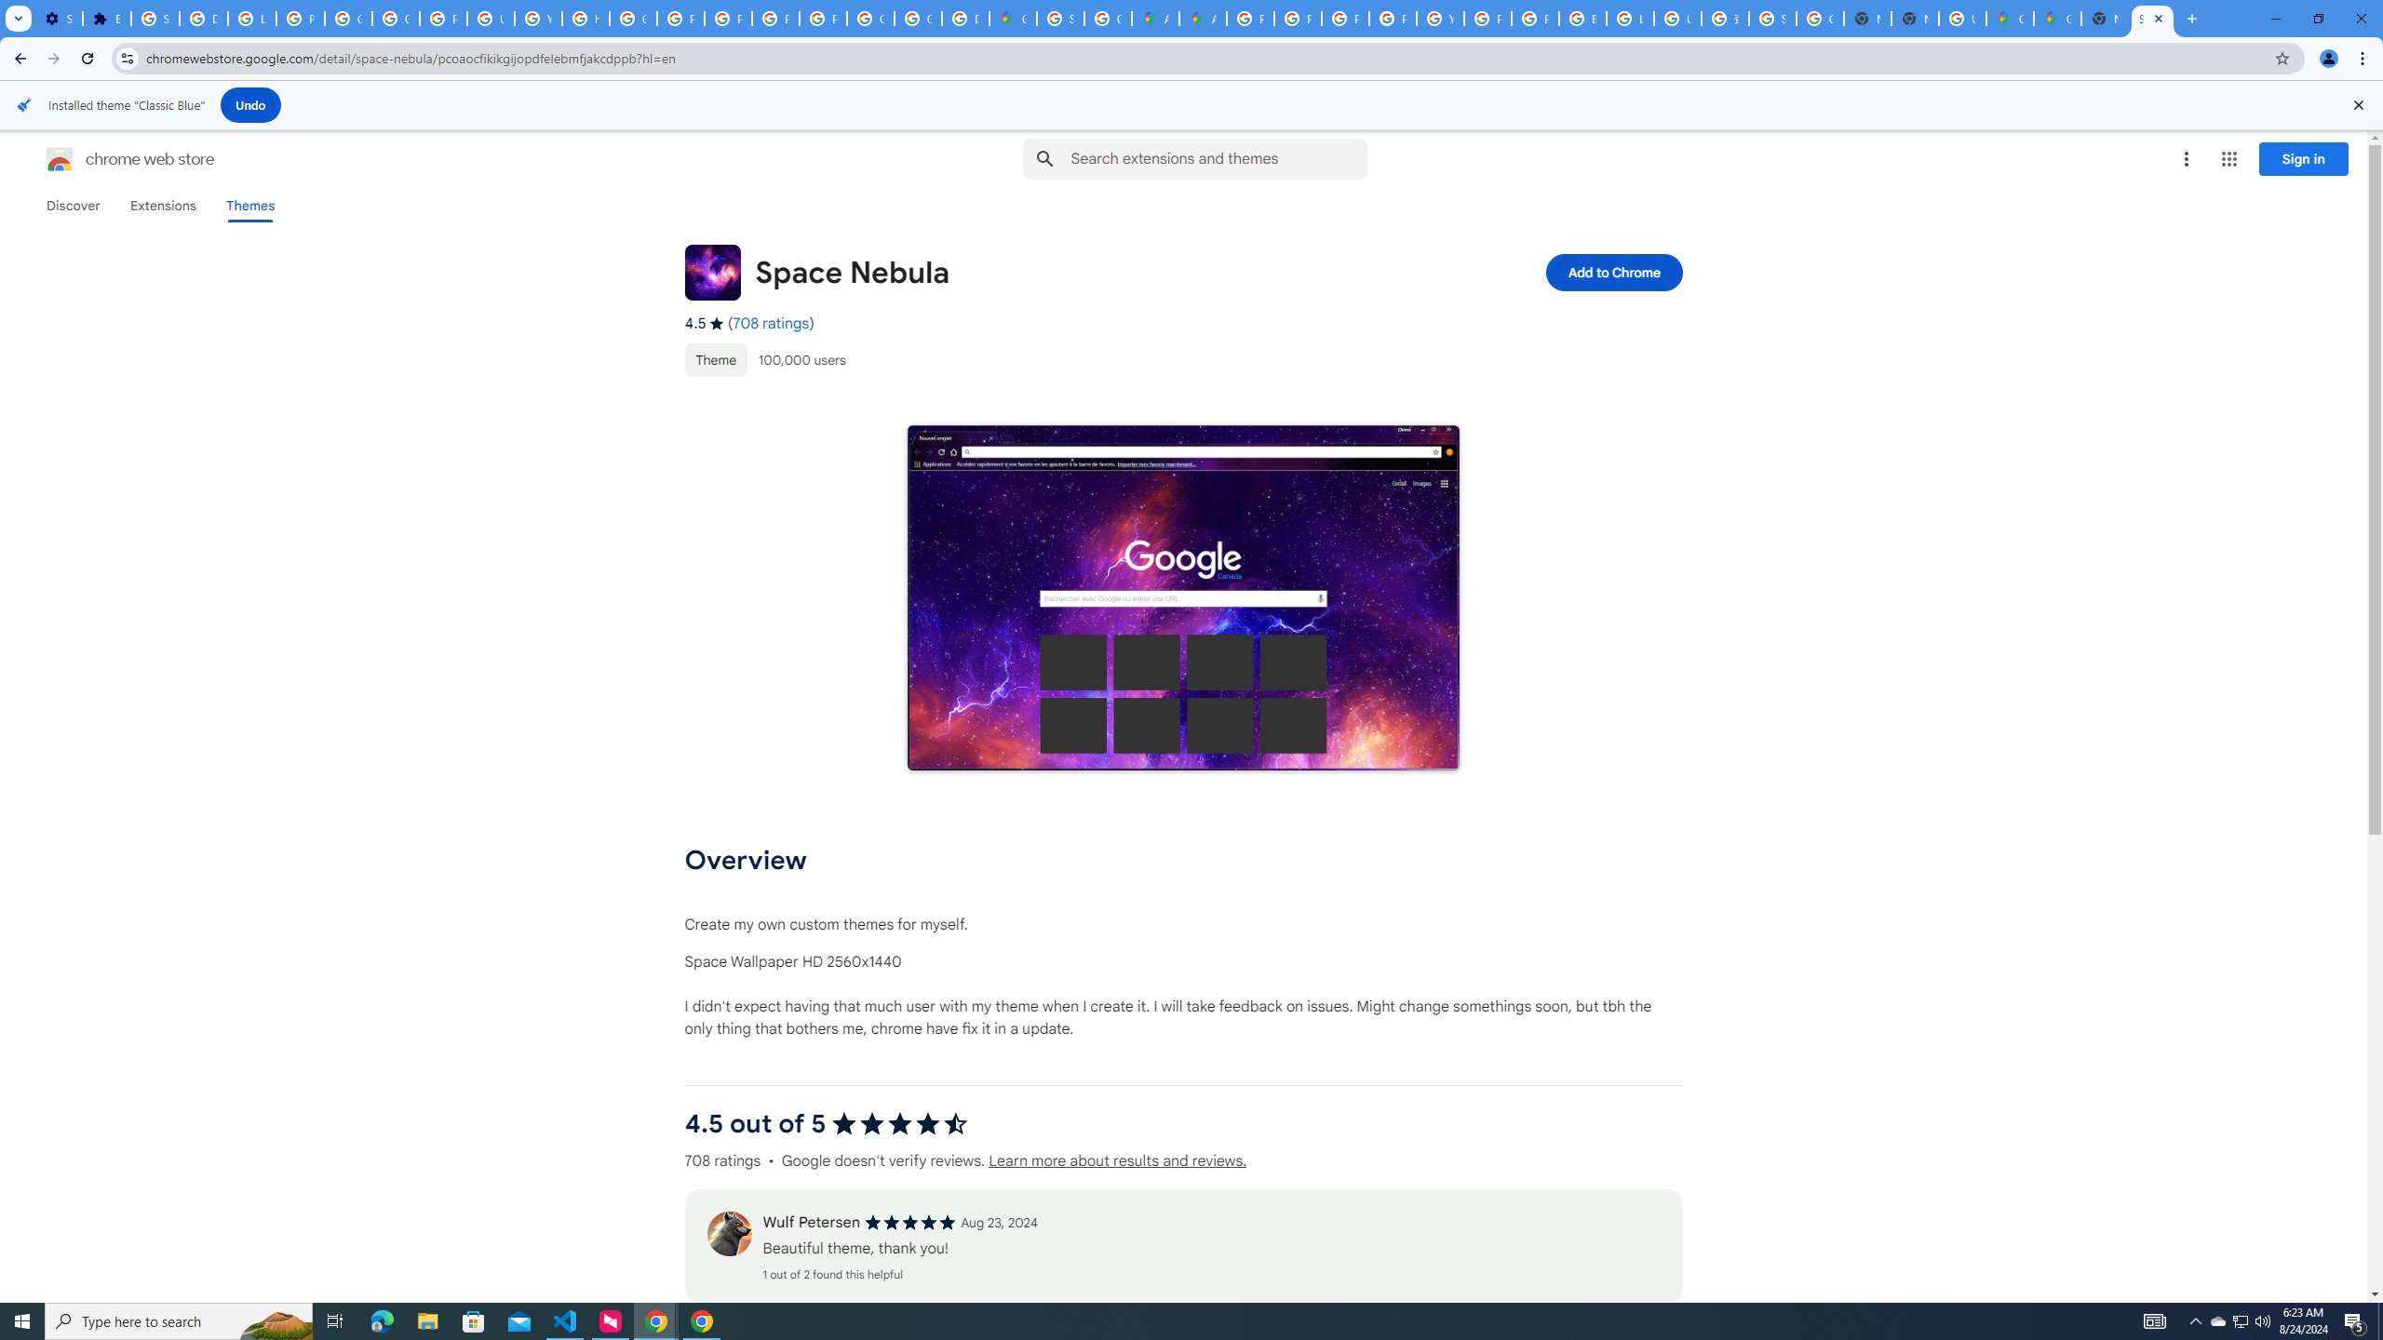 Image resolution: width=2383 pixels, height=1340 pixels. Describe the element at coordinates (156, 19) in the screenshot. I see `Sign in - Google Accounts` at that location.